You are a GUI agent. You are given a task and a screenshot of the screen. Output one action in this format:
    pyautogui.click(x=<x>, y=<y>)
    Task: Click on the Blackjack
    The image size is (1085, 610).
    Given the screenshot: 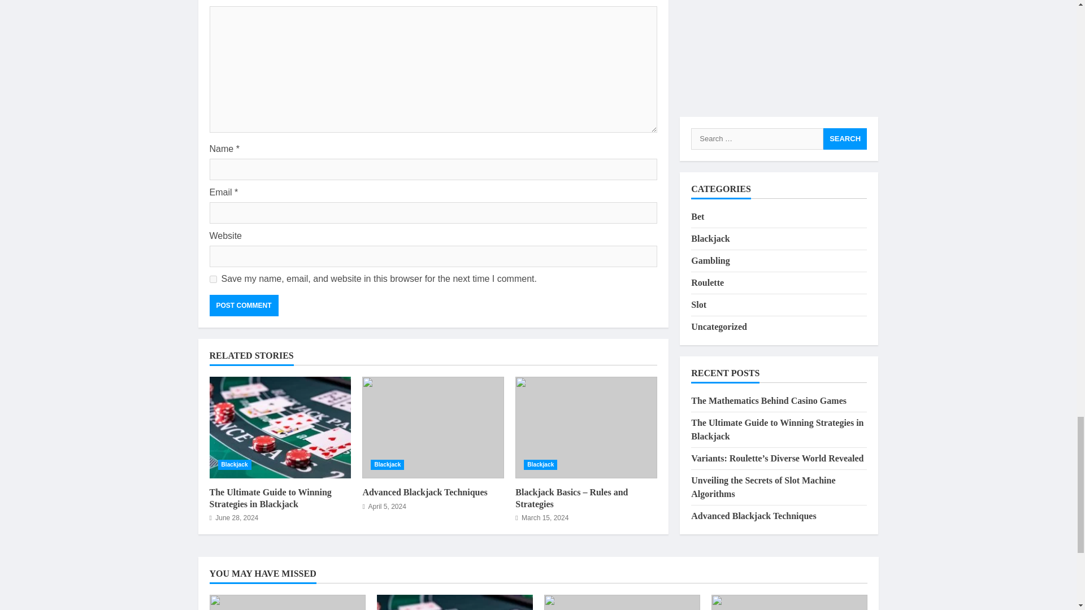 What is the action you would take?
    pyautogui.click(x=540, y=464)
    